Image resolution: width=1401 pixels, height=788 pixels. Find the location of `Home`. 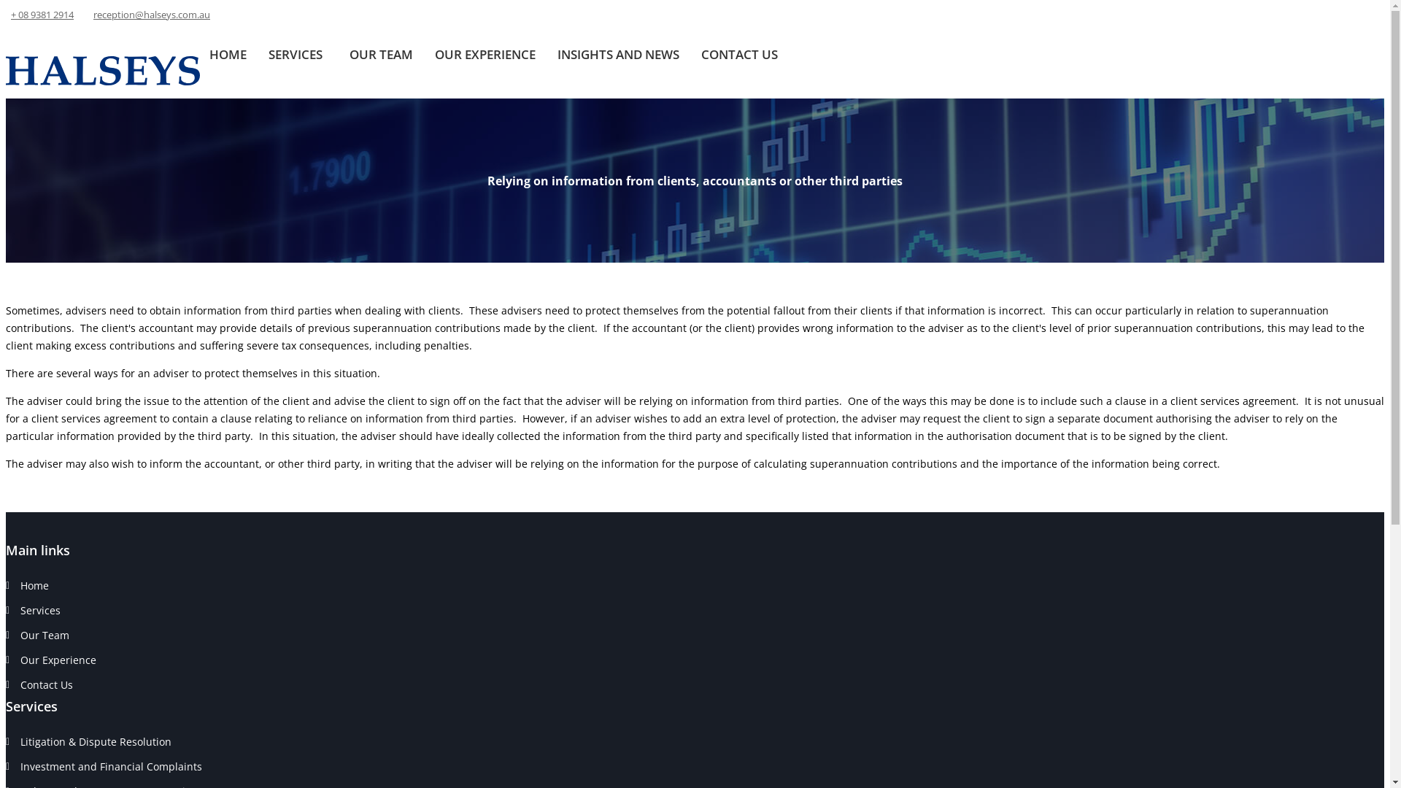

Home is located at coordinates (35, 585).